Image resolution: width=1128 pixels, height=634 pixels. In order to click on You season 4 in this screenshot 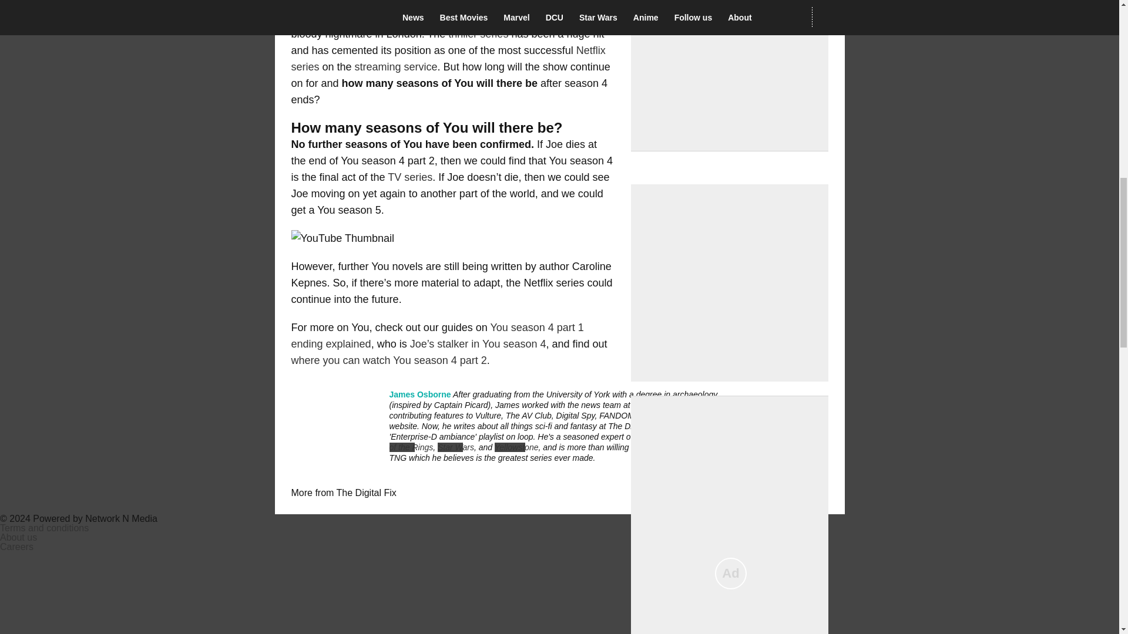, I will do `click(323, 18)`.